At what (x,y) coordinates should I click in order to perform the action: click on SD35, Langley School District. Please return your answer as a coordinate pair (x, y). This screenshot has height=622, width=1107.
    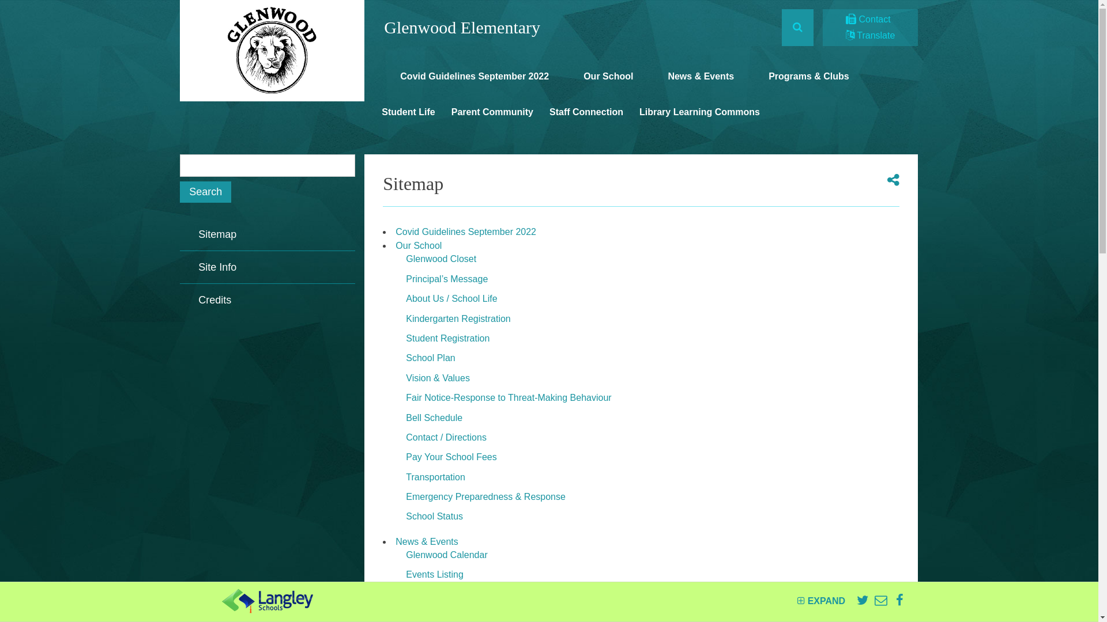
    Looking at the image, I should click on (268, 601).